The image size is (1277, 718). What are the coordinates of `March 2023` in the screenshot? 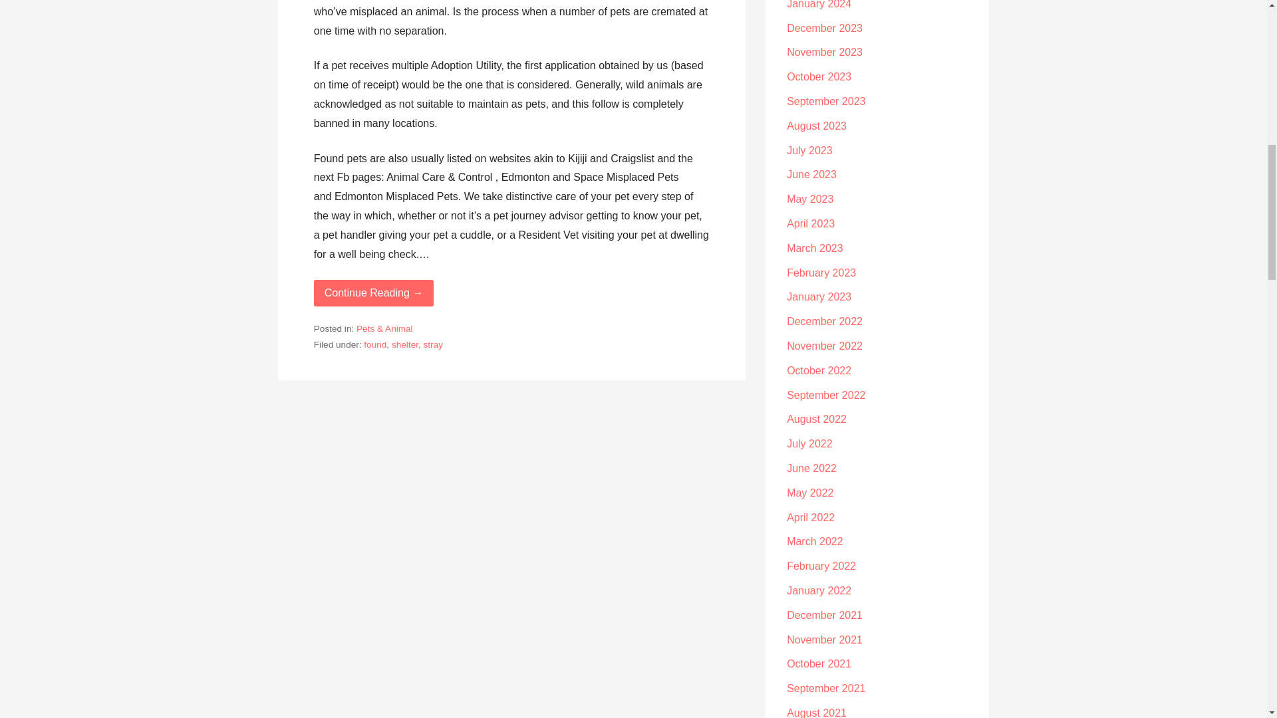 It's located at (814, 249).